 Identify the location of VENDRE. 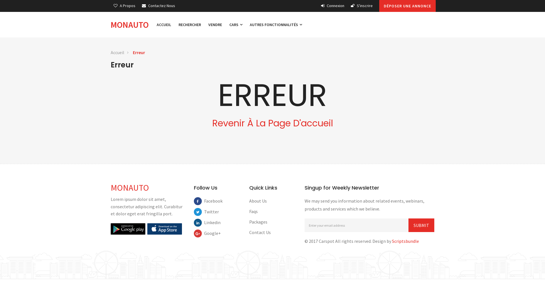
(215, 25).